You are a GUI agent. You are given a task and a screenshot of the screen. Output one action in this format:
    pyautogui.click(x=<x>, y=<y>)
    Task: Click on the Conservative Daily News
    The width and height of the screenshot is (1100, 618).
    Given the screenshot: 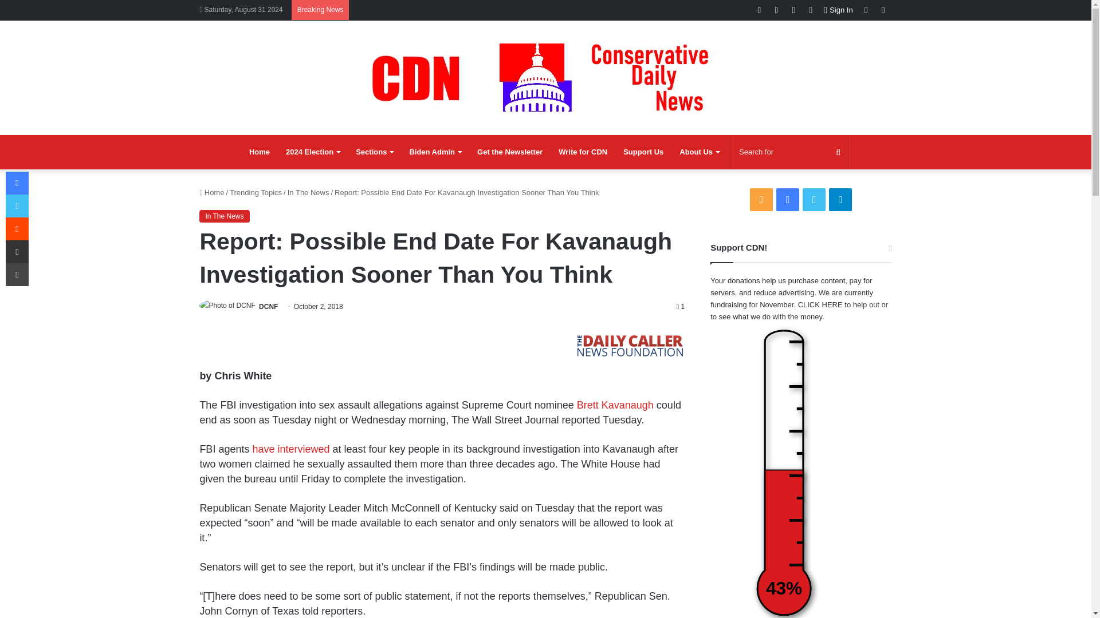 What is the action you would take?
    pyautogui.click(x=545, y=77)
    